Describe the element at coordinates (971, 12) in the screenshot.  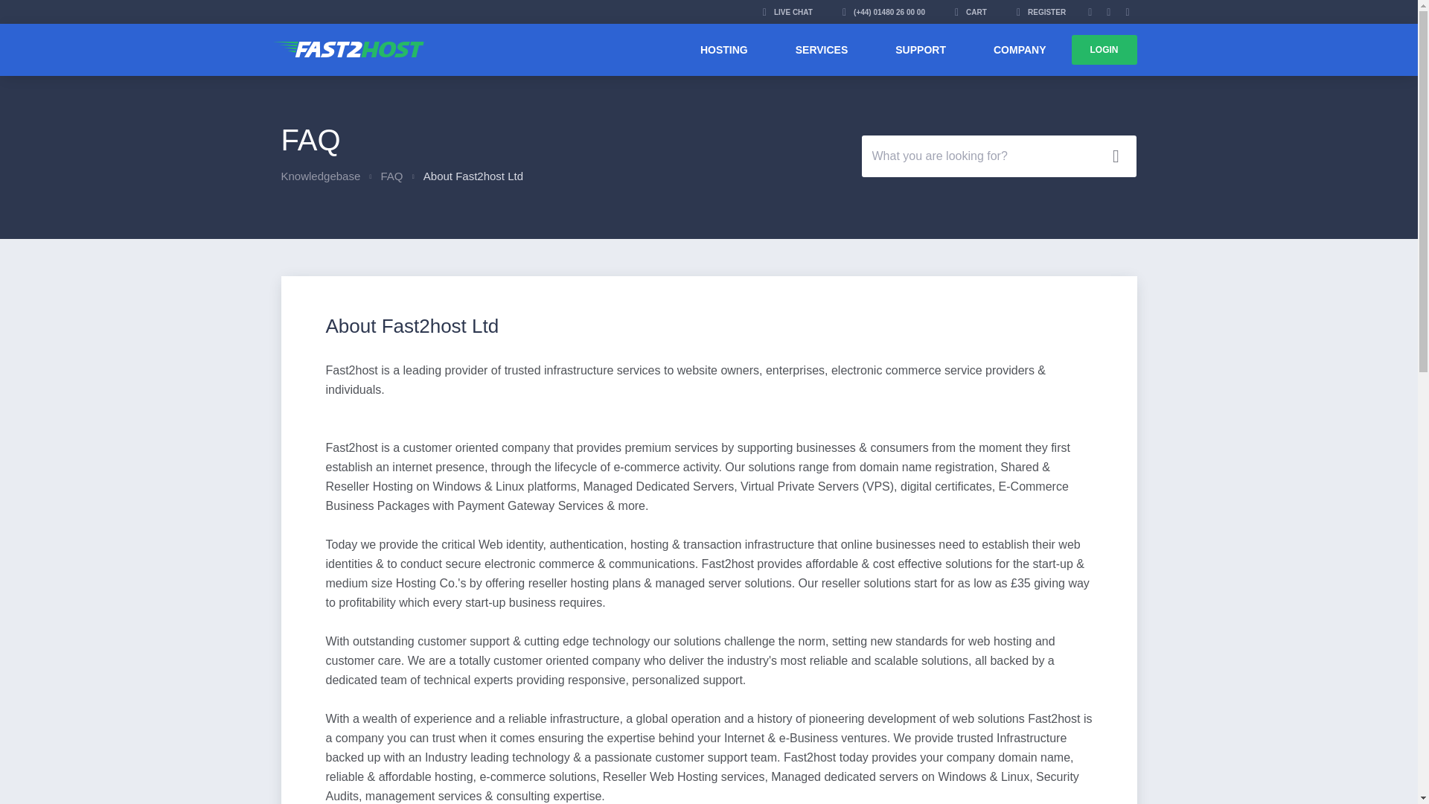
I see `CART` at that location.